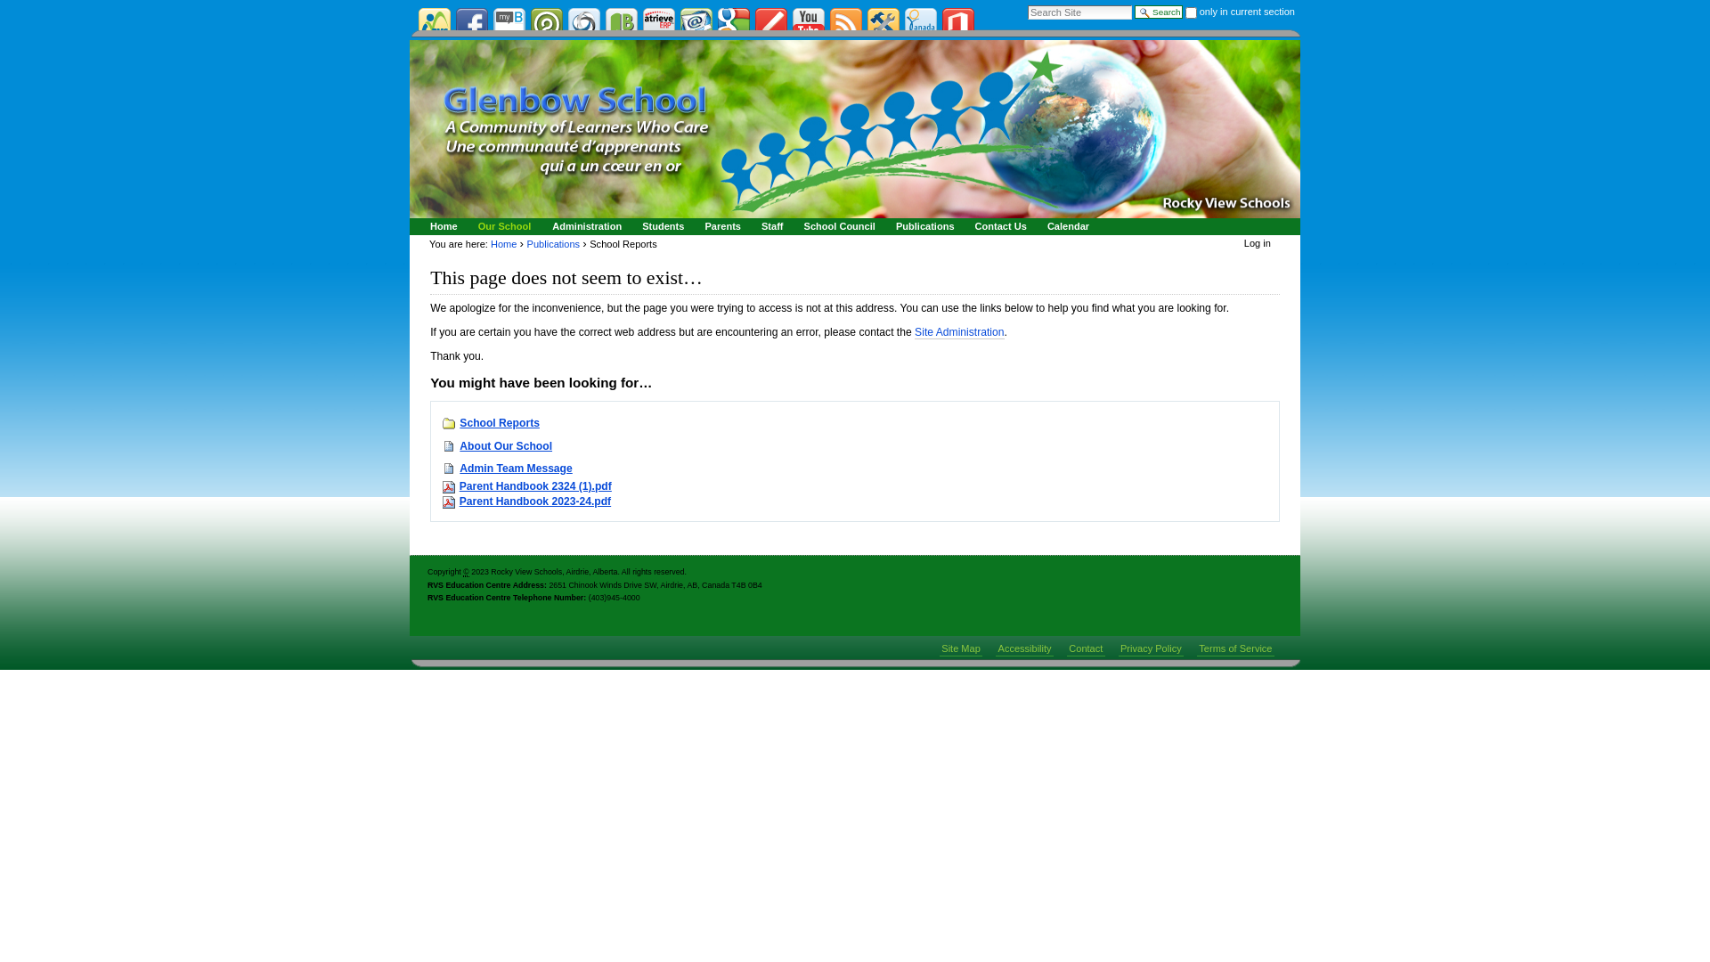 The image size is (1710, 962). Describe the element at coordinates (883, 23) in the screenshot. I see `Tech Support` at that location.